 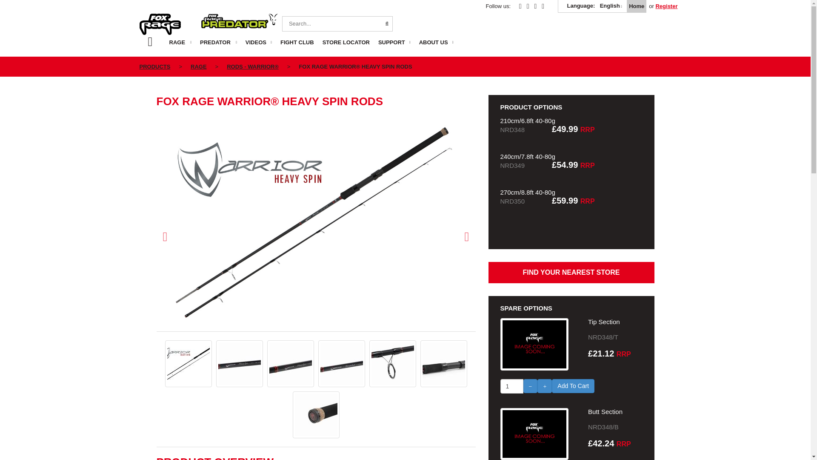 I want to click on Home, so click(x=636, y=6).